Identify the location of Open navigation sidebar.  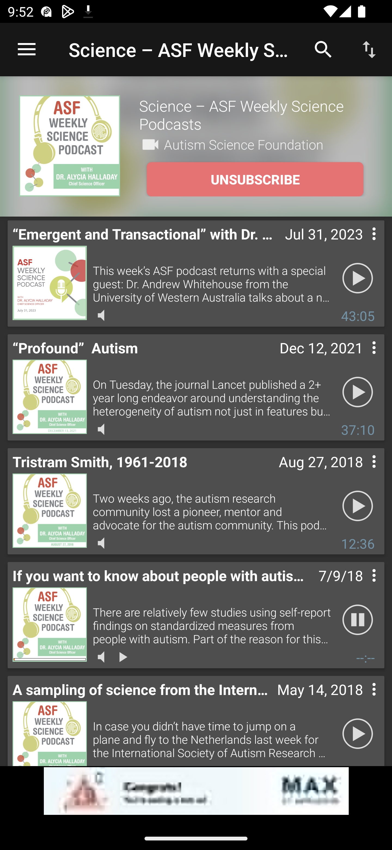
(27, 50).